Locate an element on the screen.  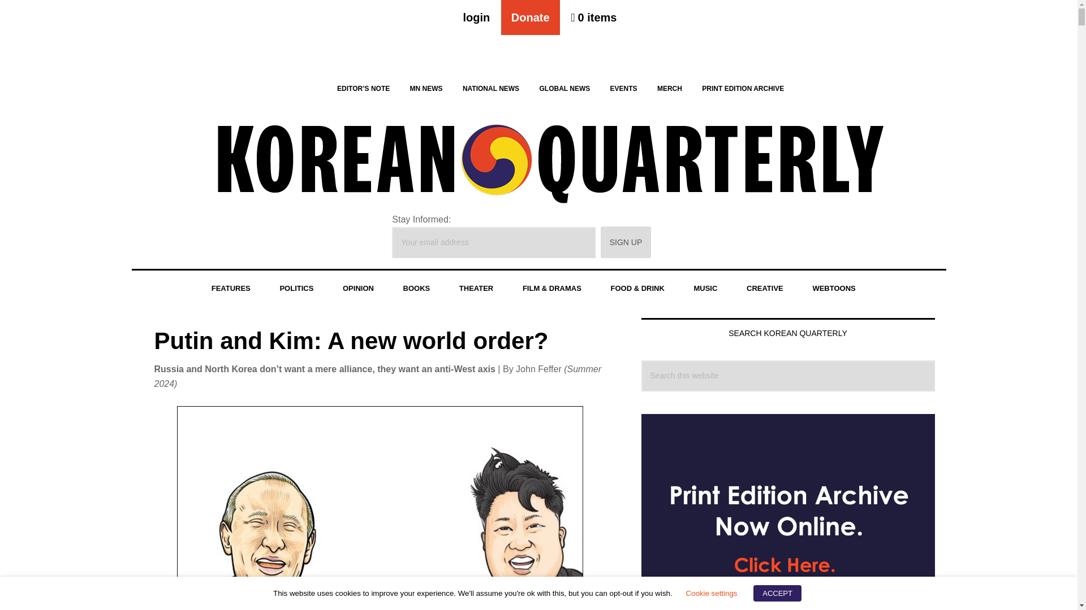
WEBTOONS is located at coordinates (833, 289).